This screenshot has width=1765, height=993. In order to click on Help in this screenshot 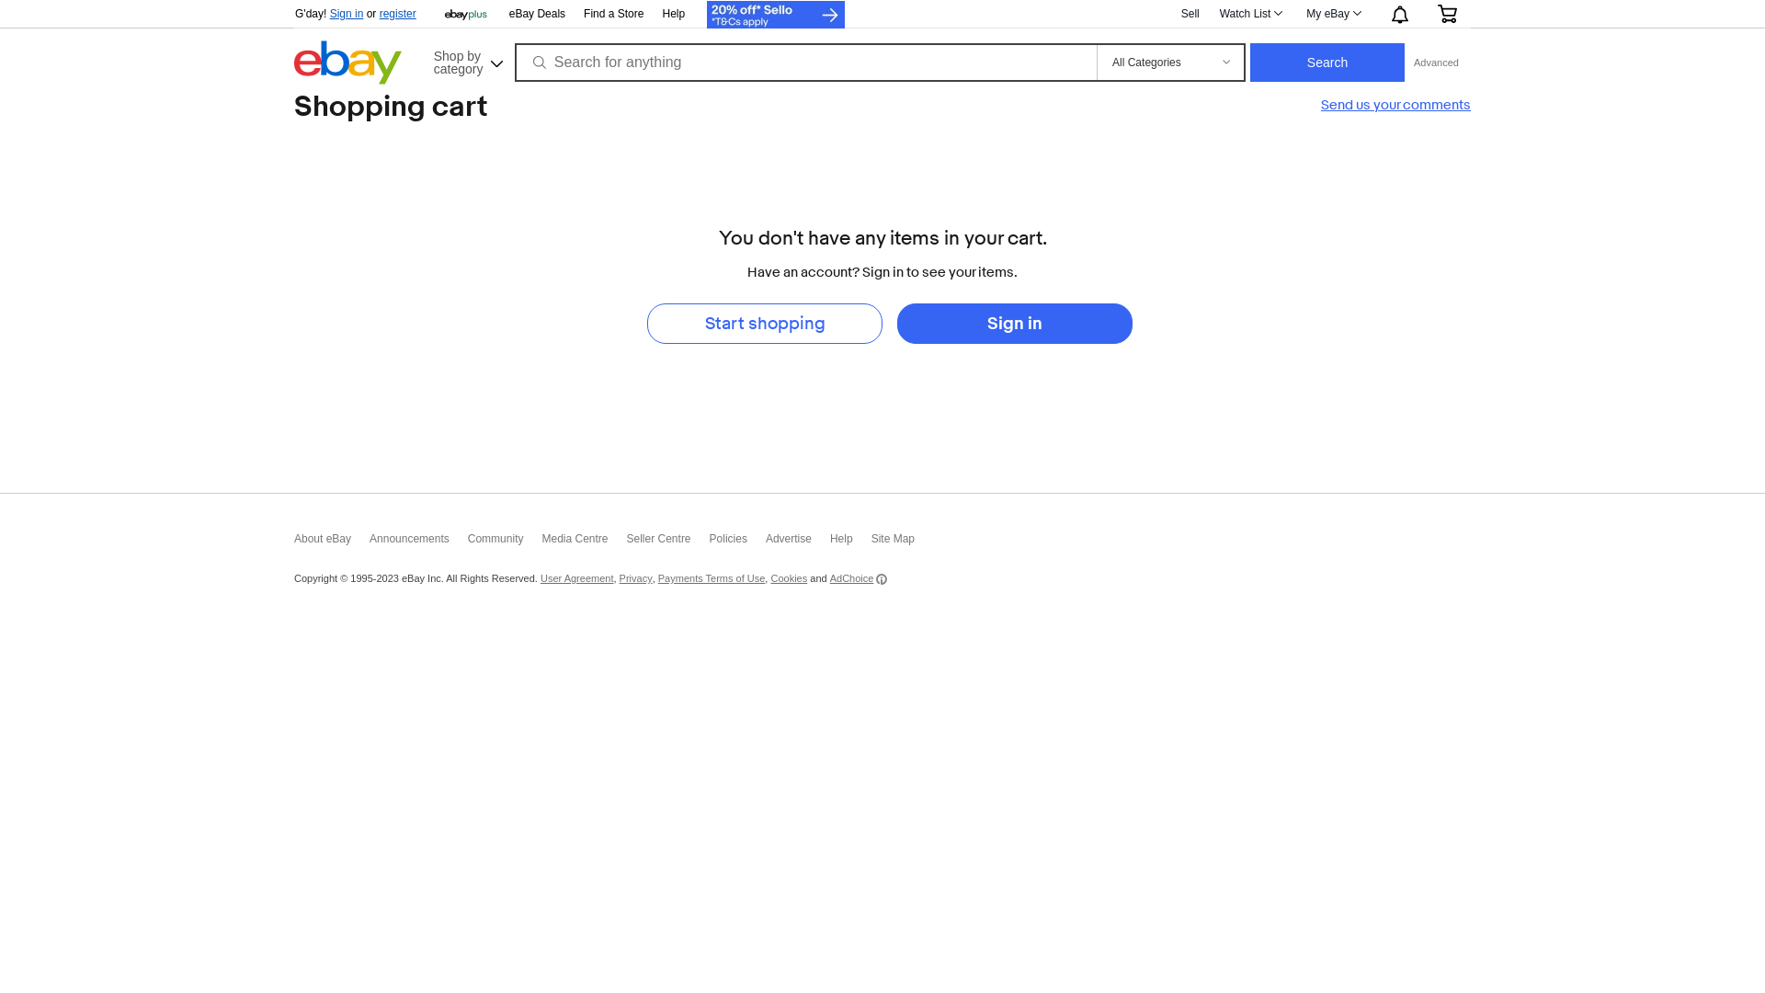, I will do `click(851, 543)`.